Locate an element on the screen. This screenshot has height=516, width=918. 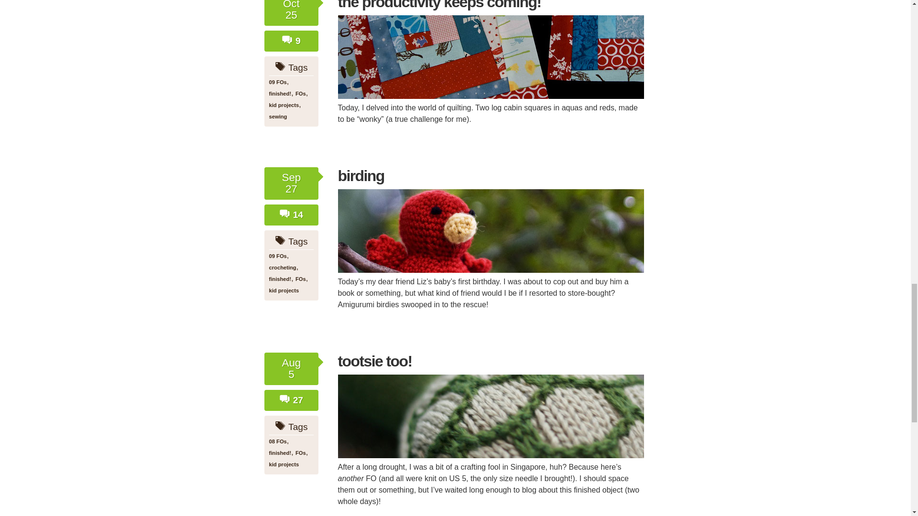
finished! is located at coordinates (280, 94).